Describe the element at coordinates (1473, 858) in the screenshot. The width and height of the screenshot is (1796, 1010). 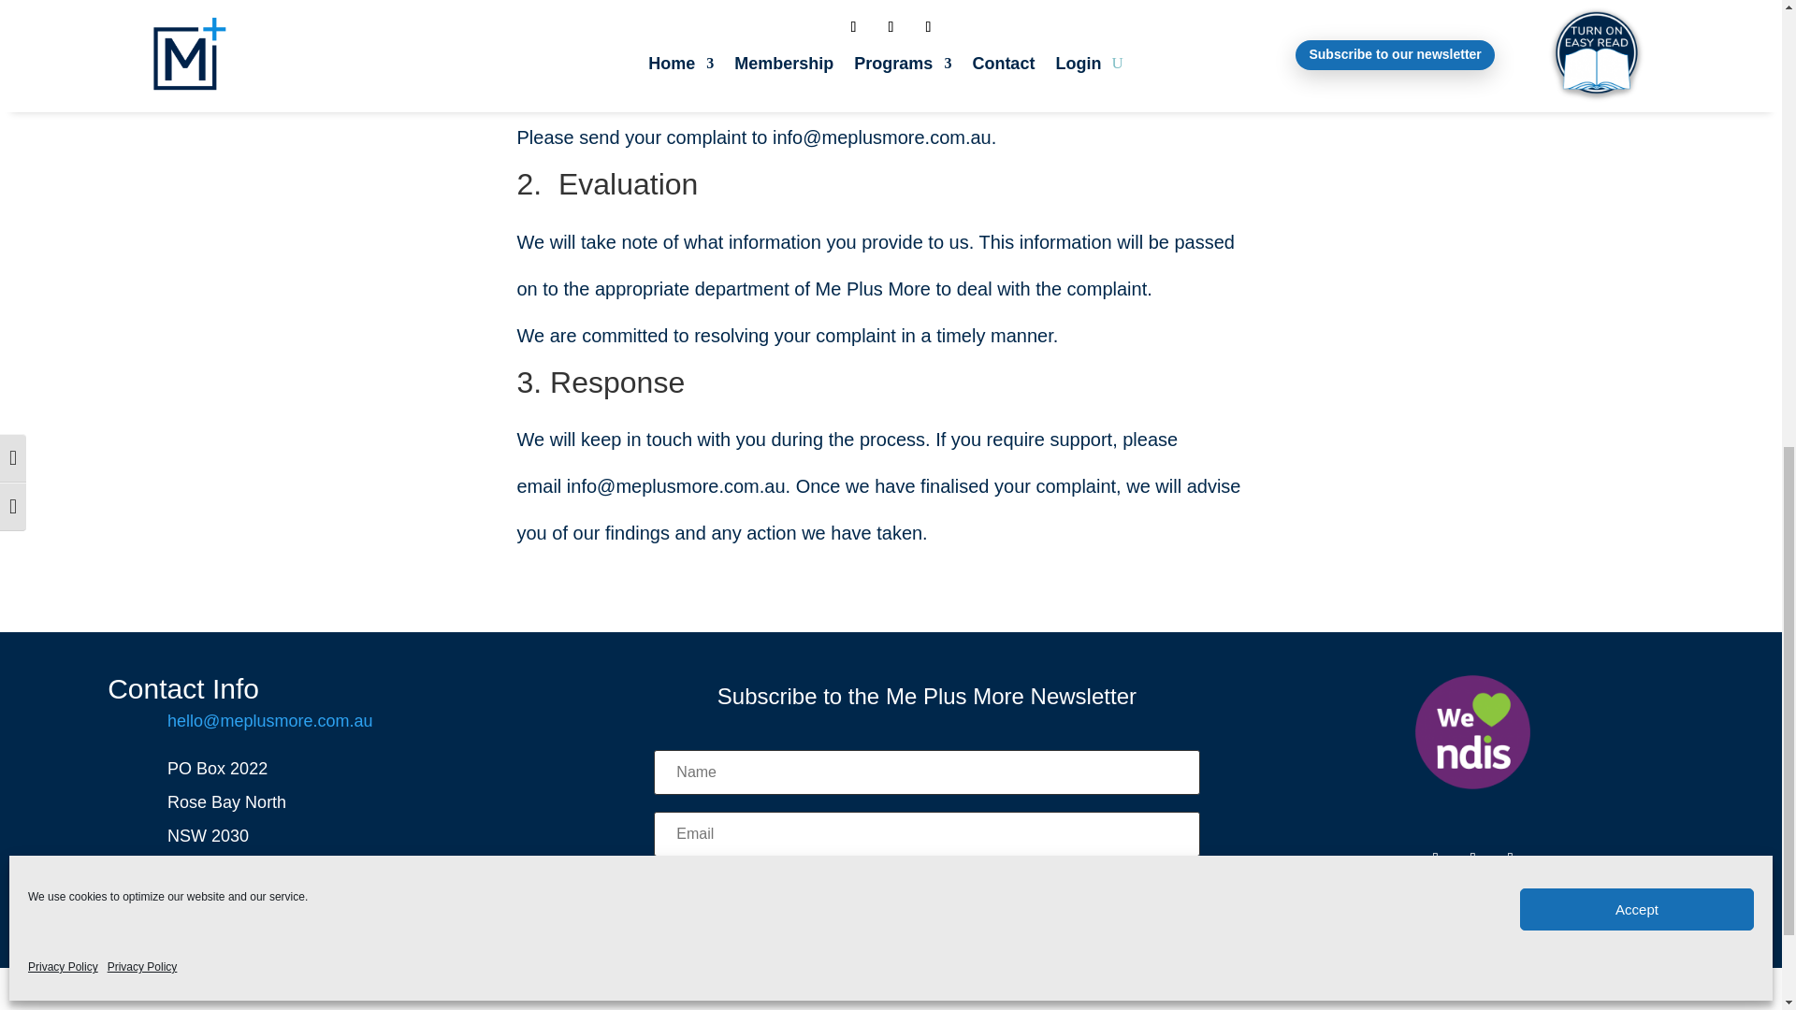
I see `Follow on Instagram` at that location.